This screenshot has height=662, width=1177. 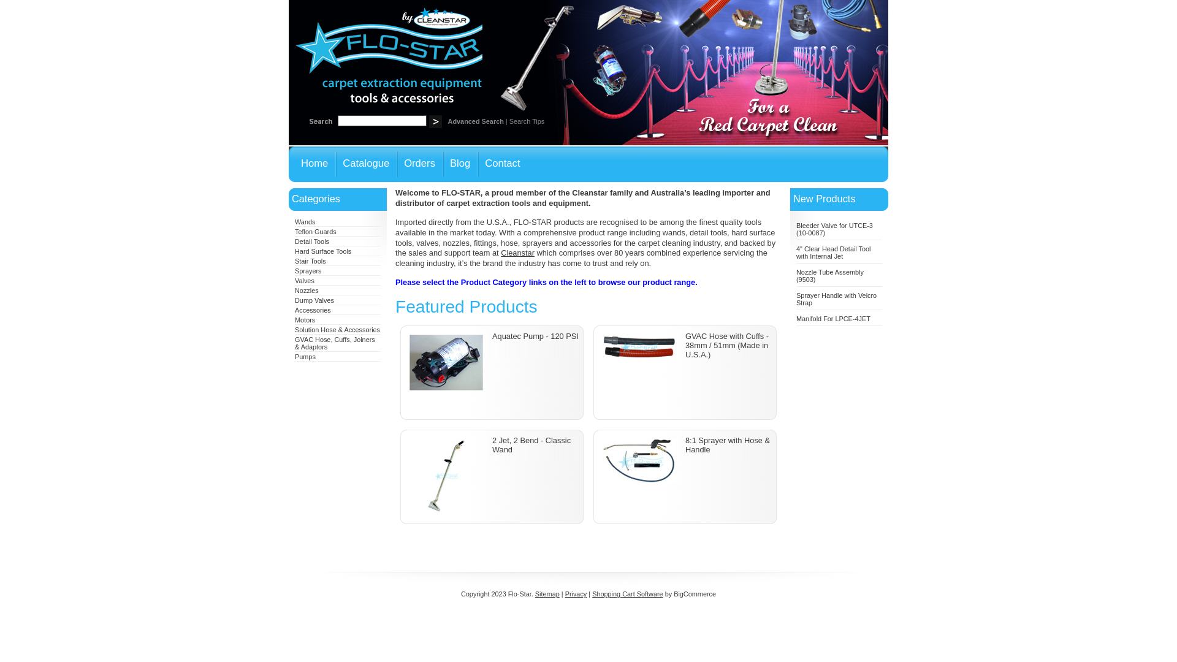 What do you see at coordinates (312, 164) in the screenshot?
I see `Home` at bounding box center [312, 164].